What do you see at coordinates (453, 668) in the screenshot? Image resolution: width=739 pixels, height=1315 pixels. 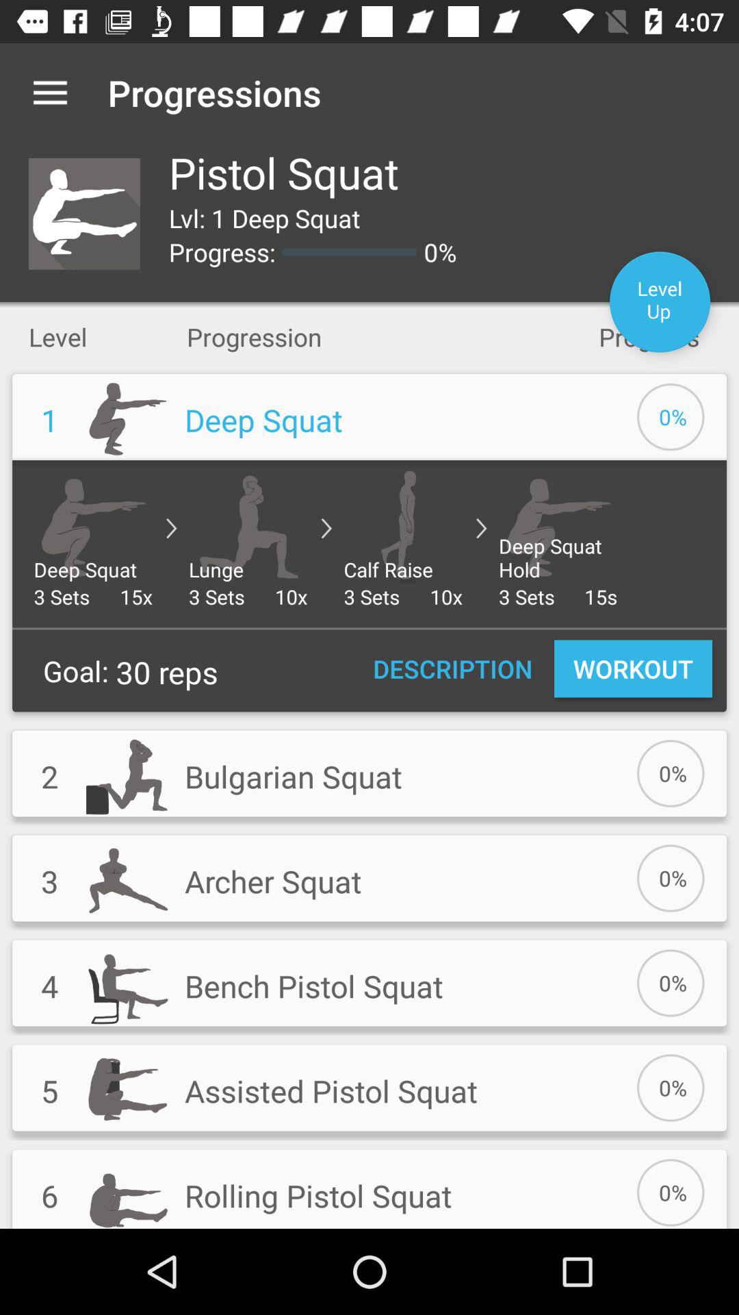 I see `click item to the right of the 30 reps icon` at bounding box center [453, 668].